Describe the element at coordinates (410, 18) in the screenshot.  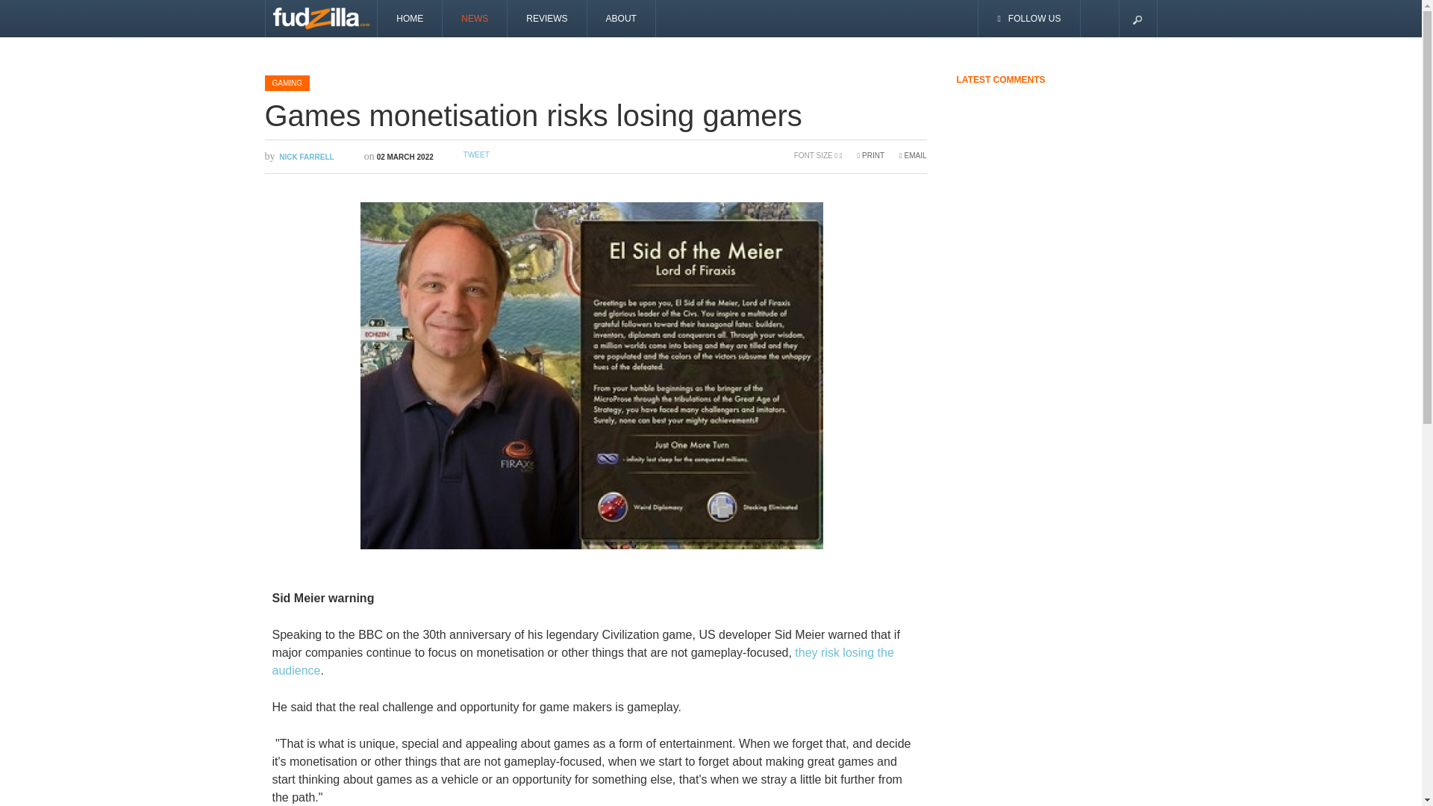
I see `HOME` at that location.